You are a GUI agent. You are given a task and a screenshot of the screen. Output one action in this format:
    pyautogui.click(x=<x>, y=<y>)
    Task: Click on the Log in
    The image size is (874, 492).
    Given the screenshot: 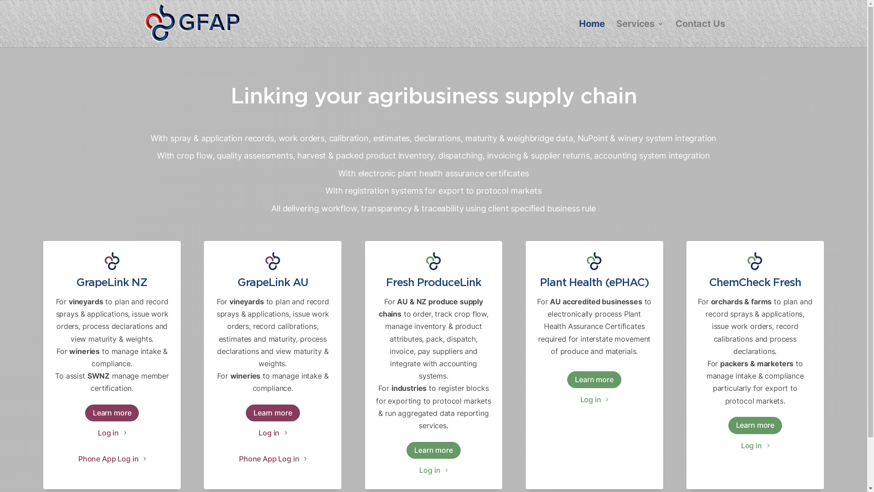 What is the action you would take?
    pyautogui.click(x=433, y=470)
    